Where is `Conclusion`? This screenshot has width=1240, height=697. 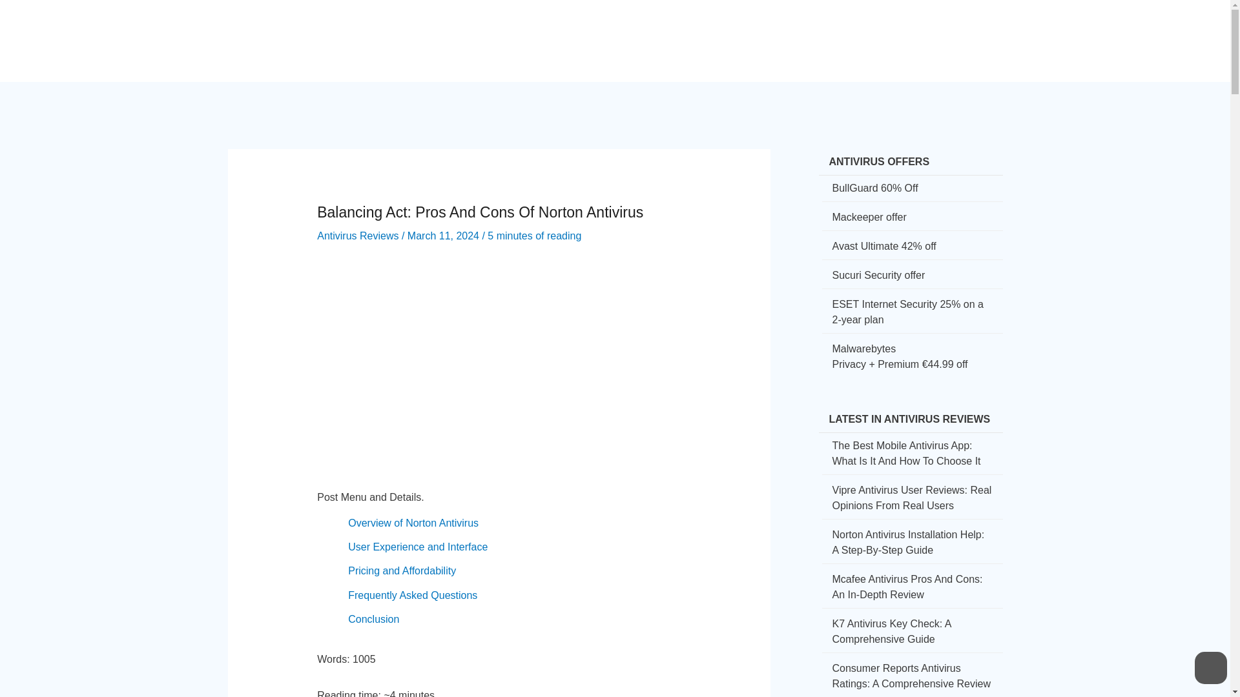
Conclusion is located at coordinates (373, 619).